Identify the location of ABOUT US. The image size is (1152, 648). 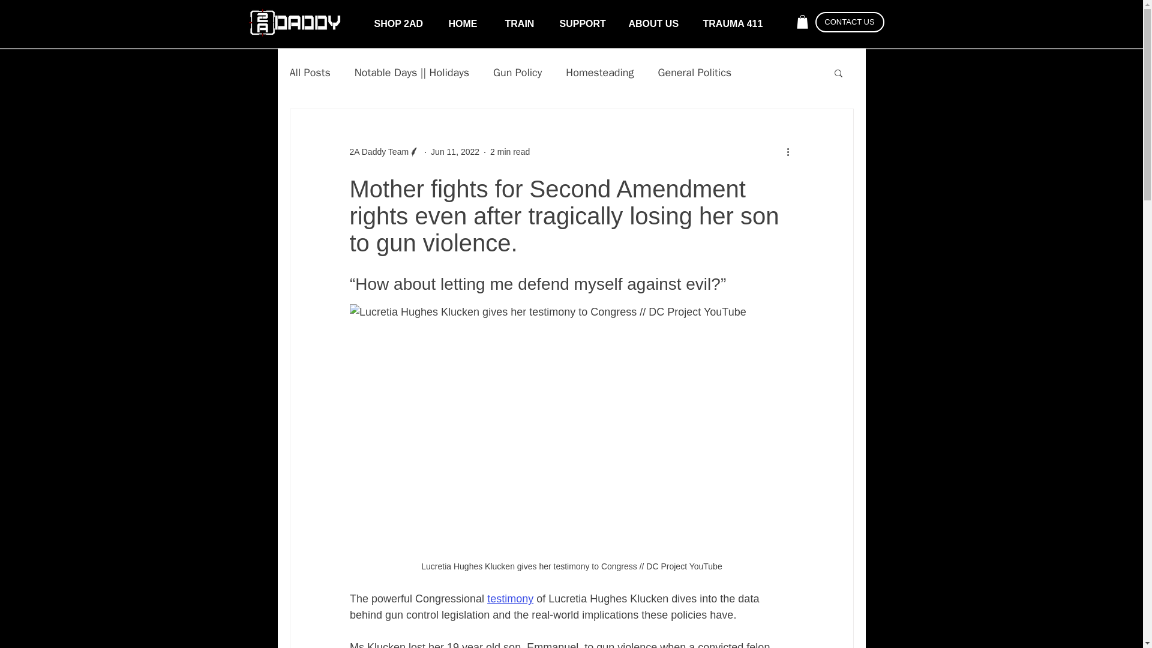
(656, 24).